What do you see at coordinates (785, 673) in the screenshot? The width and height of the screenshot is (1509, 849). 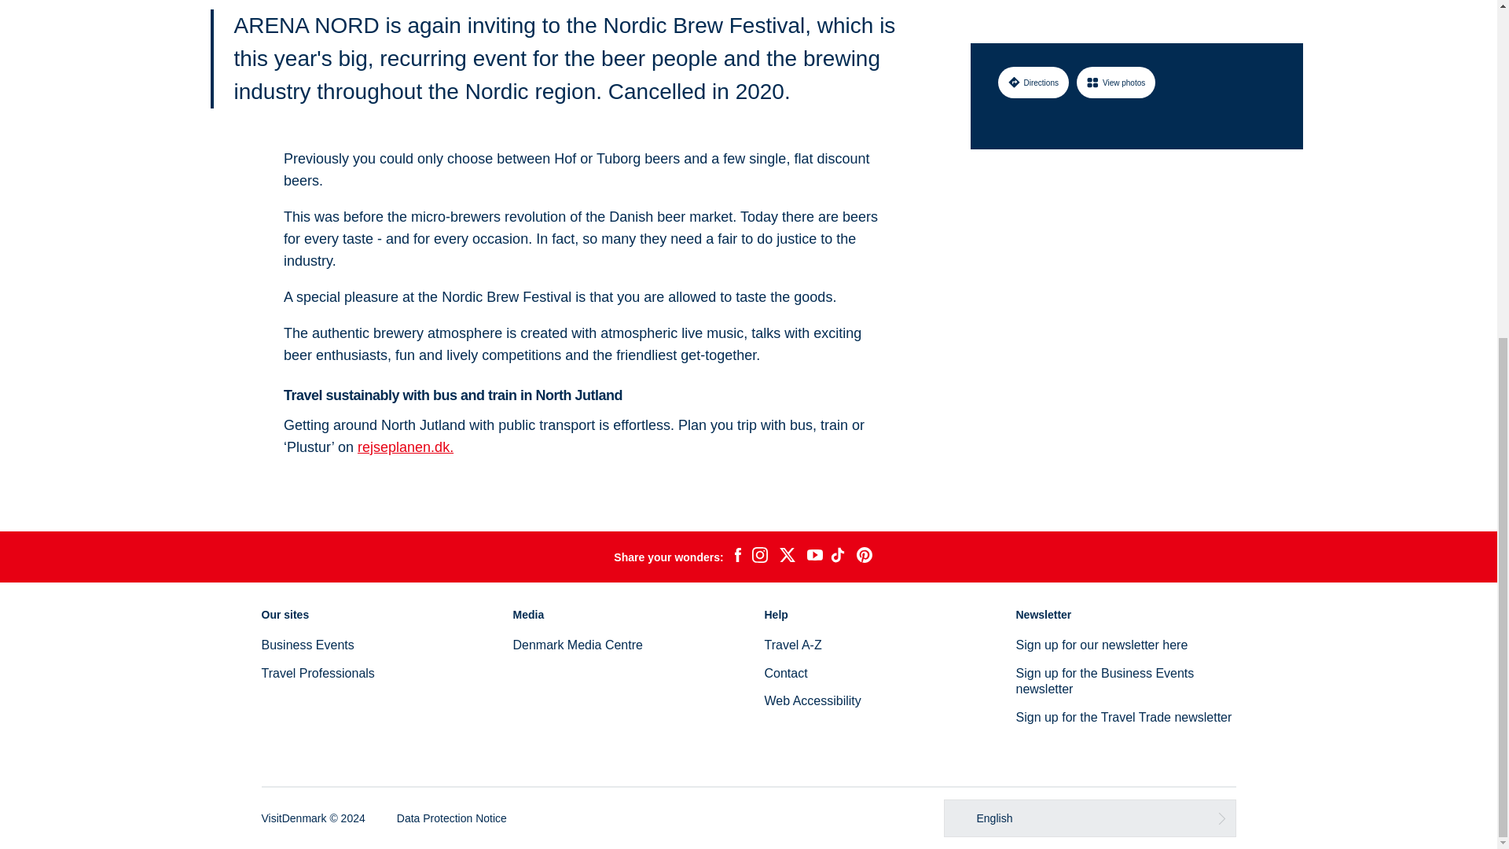 I see `Contact` at bounding box center [785, 673].